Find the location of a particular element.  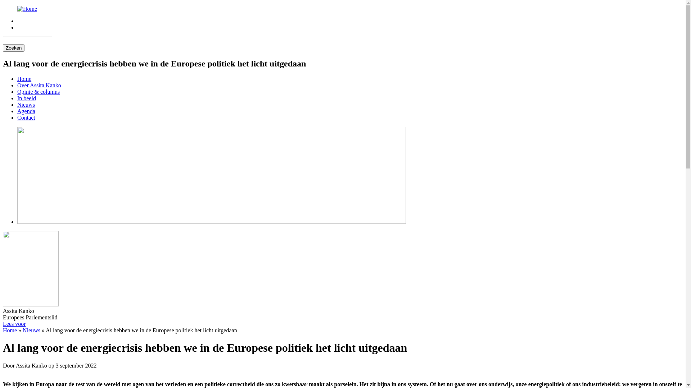

Nieuws is located at coordinates (32, 331).